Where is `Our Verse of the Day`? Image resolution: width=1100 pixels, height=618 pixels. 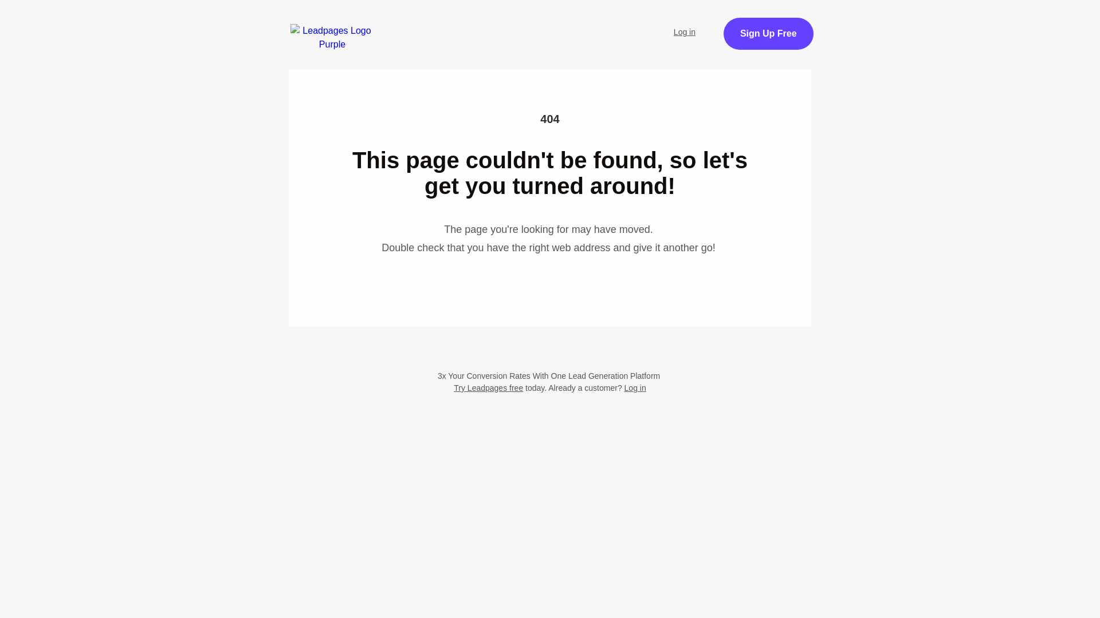 Our Verse of the Day is located at coordinates (598, 25).